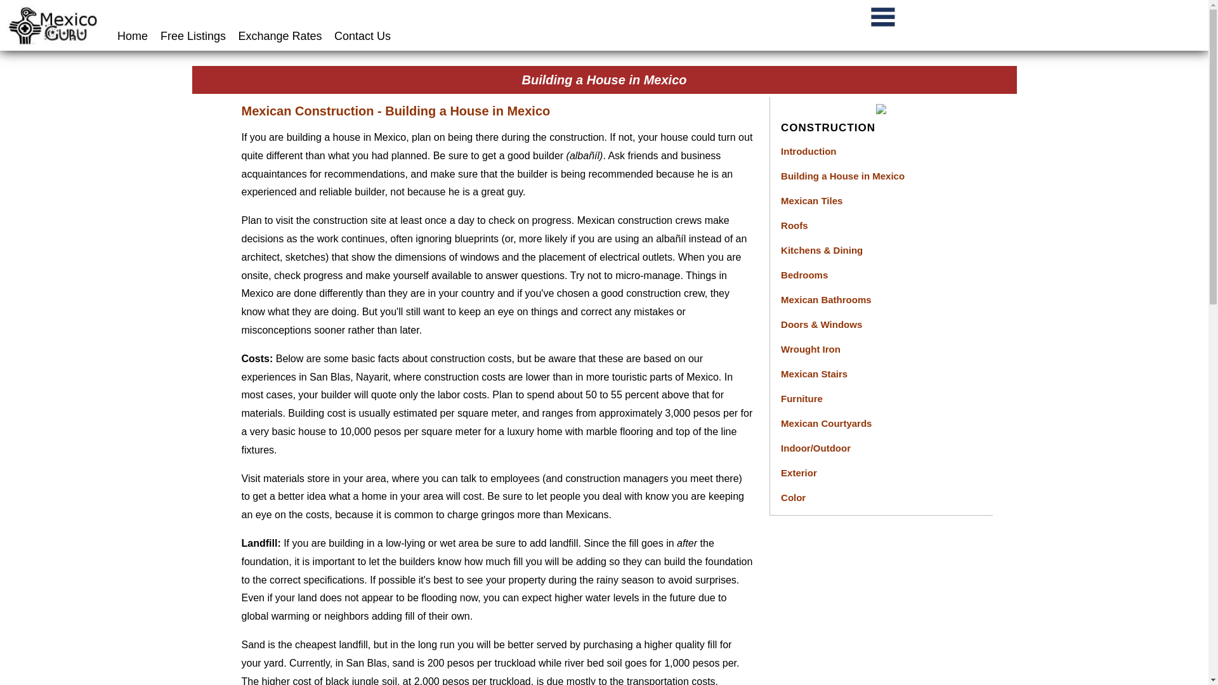  I want to click on Roofs, so click(794, 225).